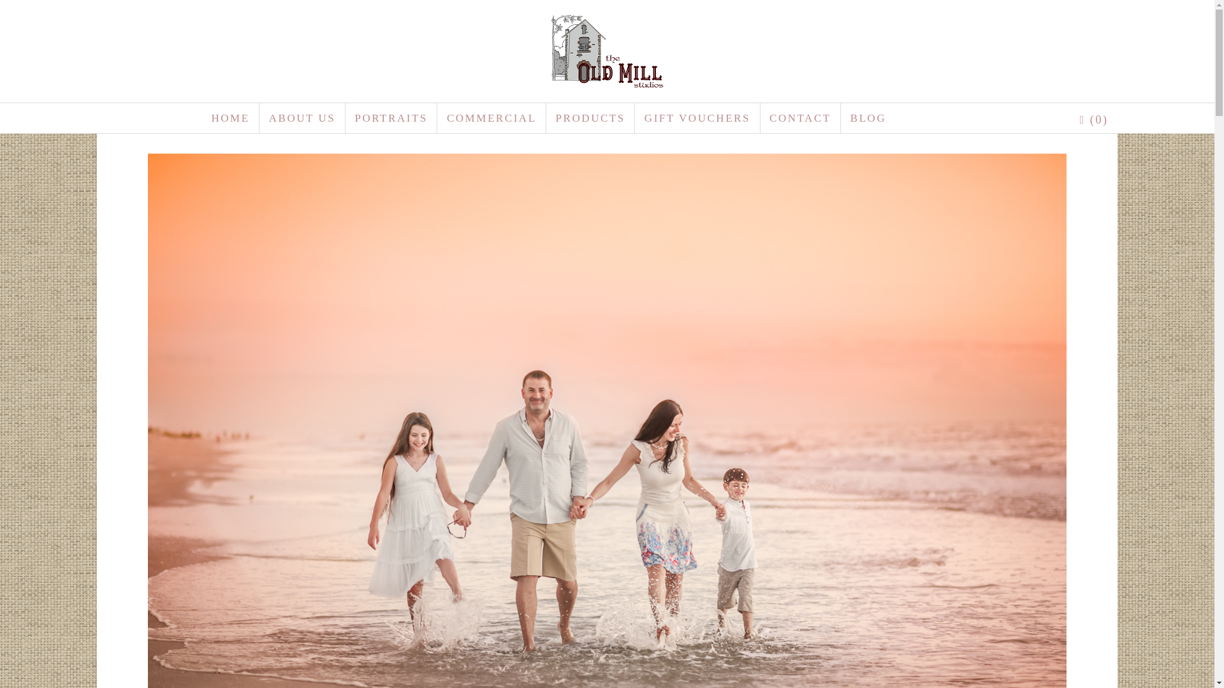 The width and height of the screenshot is (1224, 688). What do you see at coordinates (492, 118) in the screenshot?
I see `COMMERCIAL` at bounding box center [492, 118].